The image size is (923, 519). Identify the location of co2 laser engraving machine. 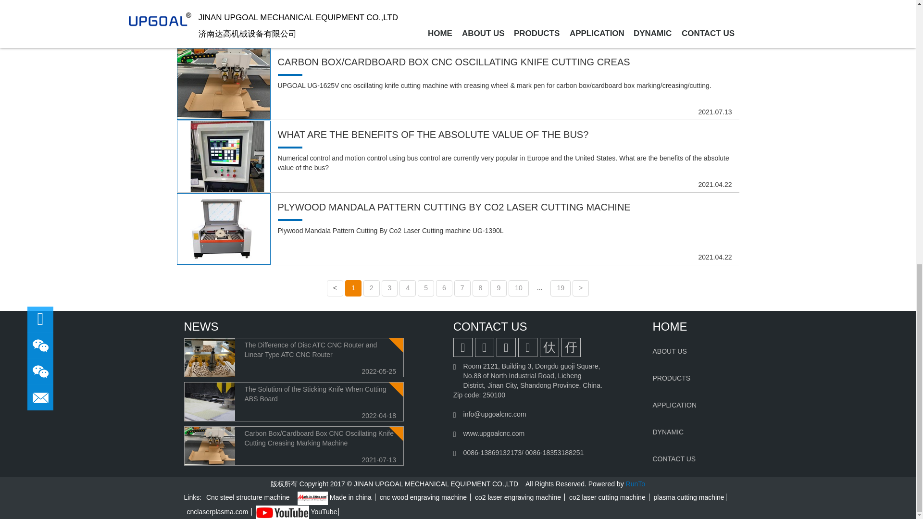
(519, 497).